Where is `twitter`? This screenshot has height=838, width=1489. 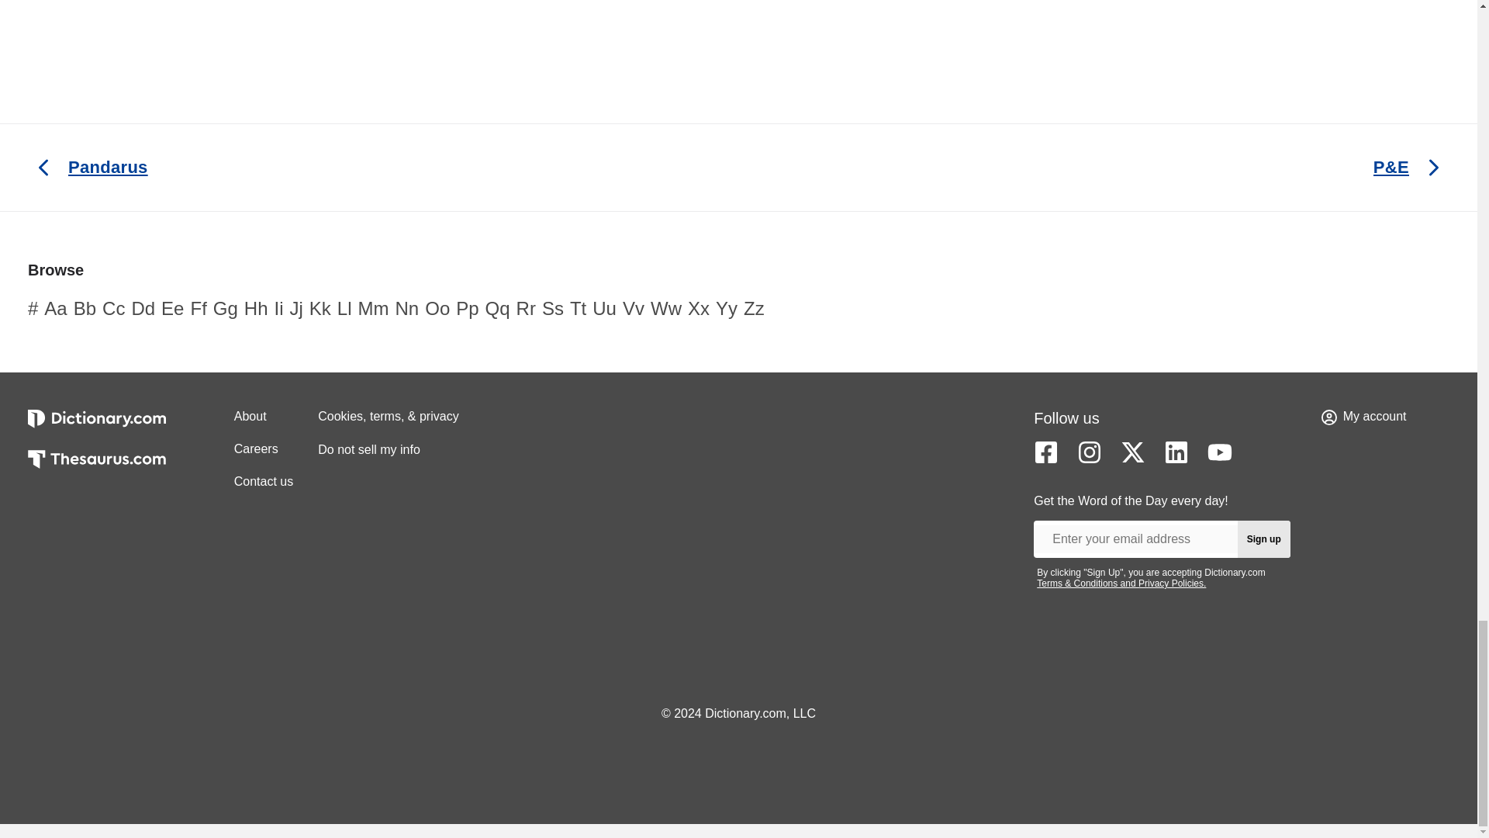 twitter is located at coordinates (1132, 452).